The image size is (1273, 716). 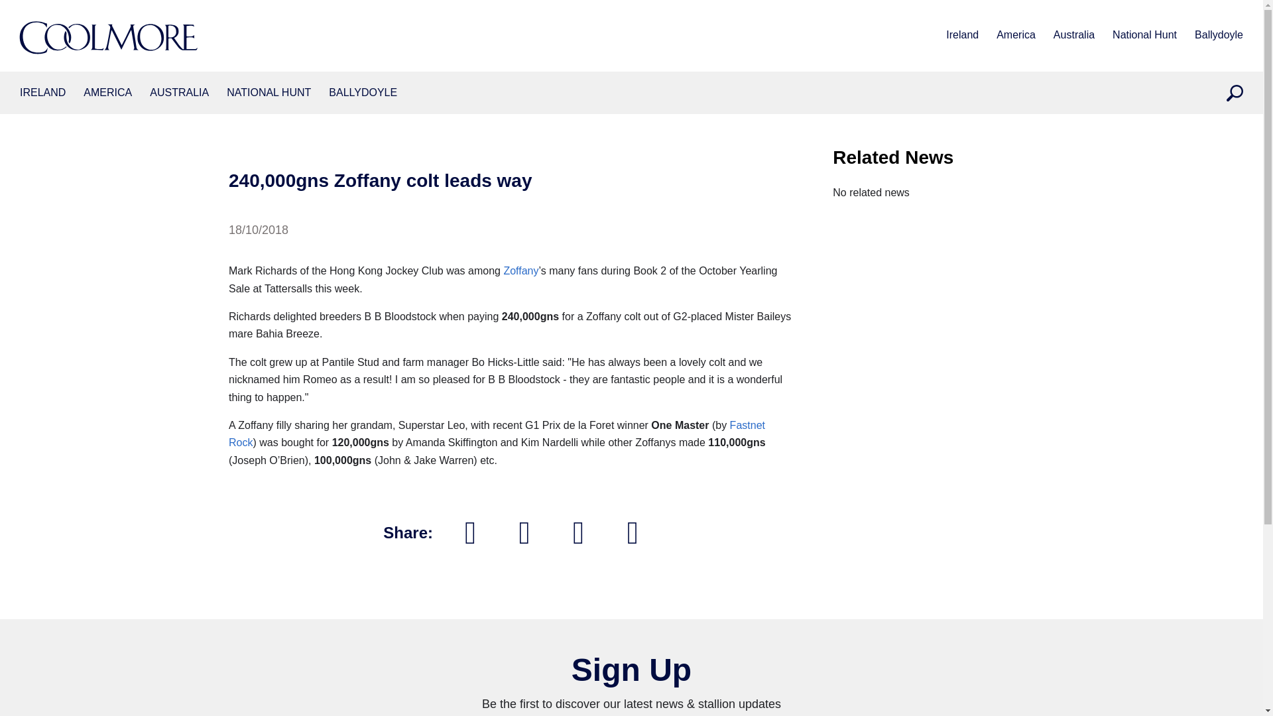 I want to click on Ireland, so click(x=962, y=36).